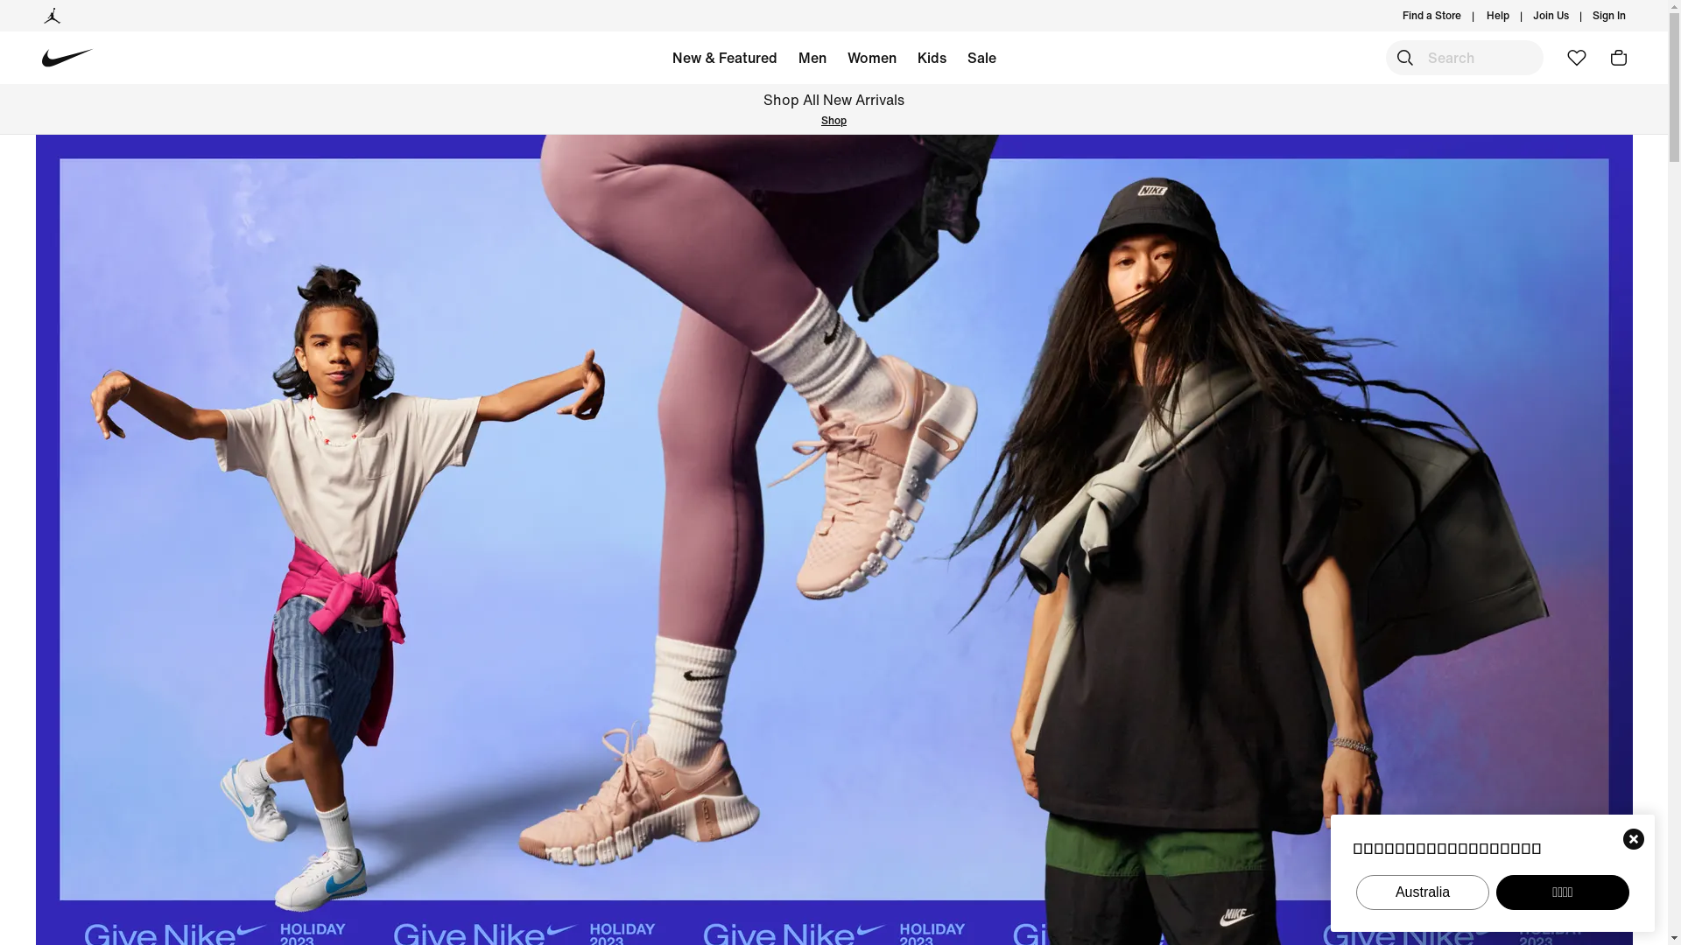 The height and width of the screenshot is (945, 1681). Describe the element at coordinates (1577, 58) in the screenshot. I see `Favourites` at that location.